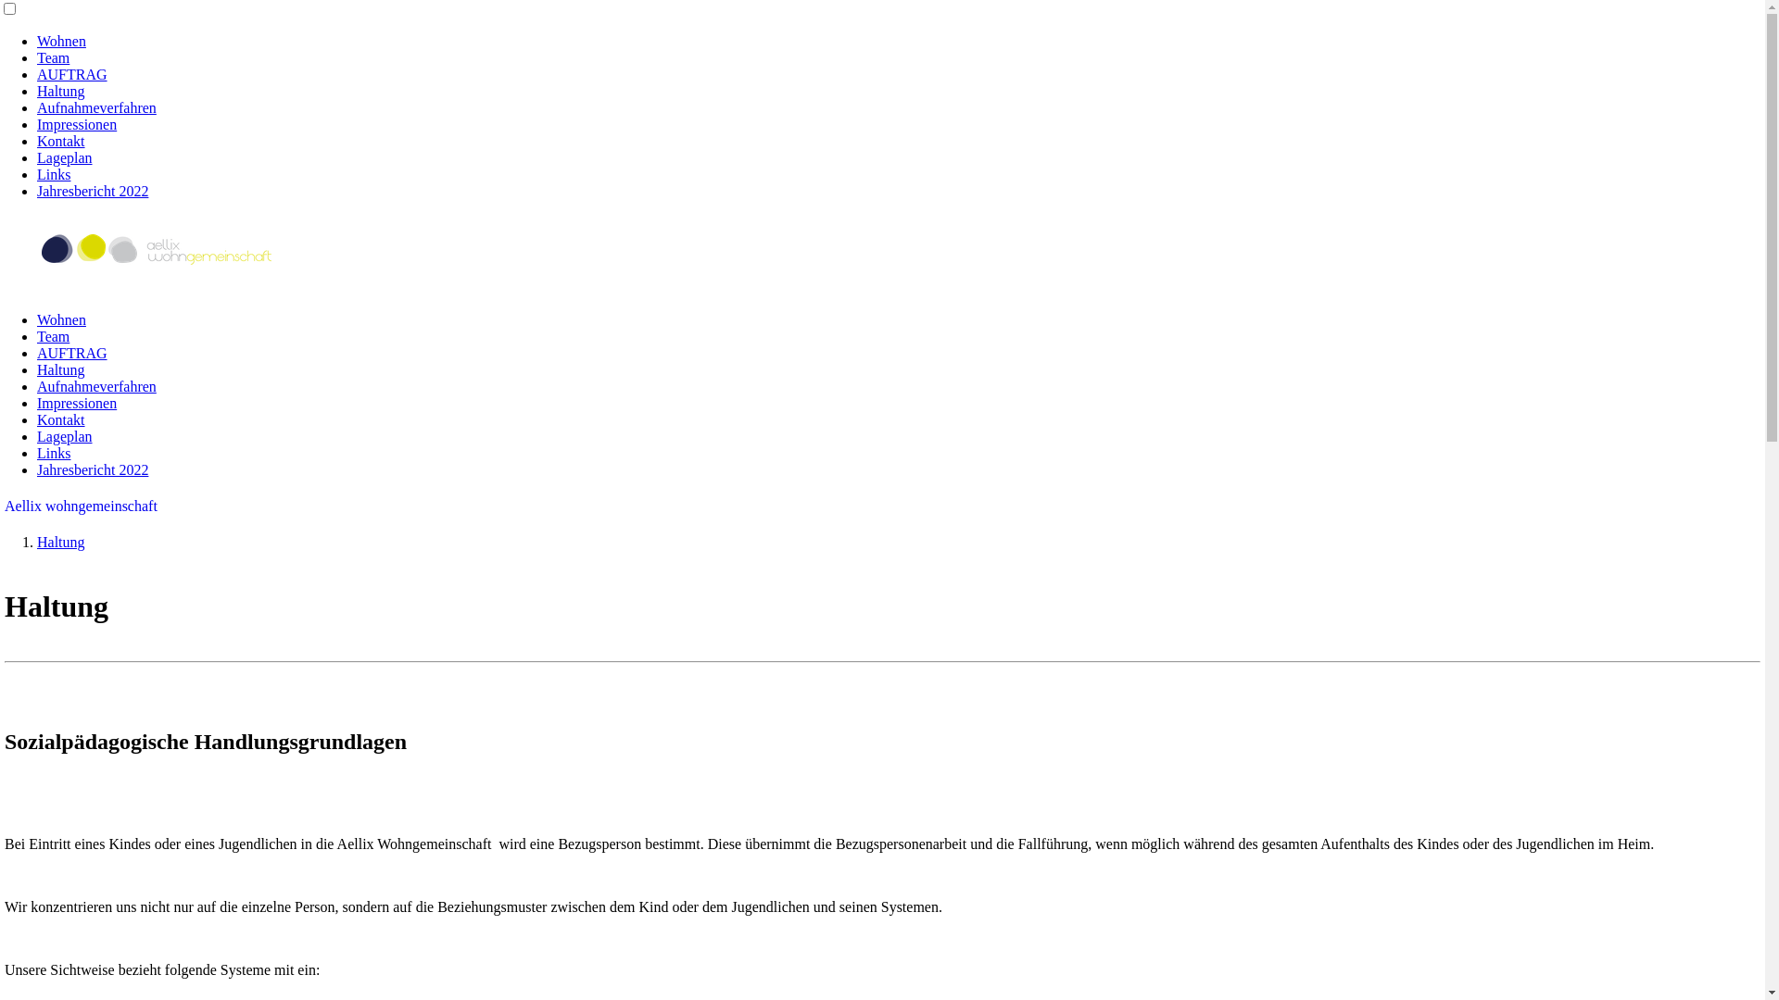  I want to click on Lageplan, so click(65, 157).